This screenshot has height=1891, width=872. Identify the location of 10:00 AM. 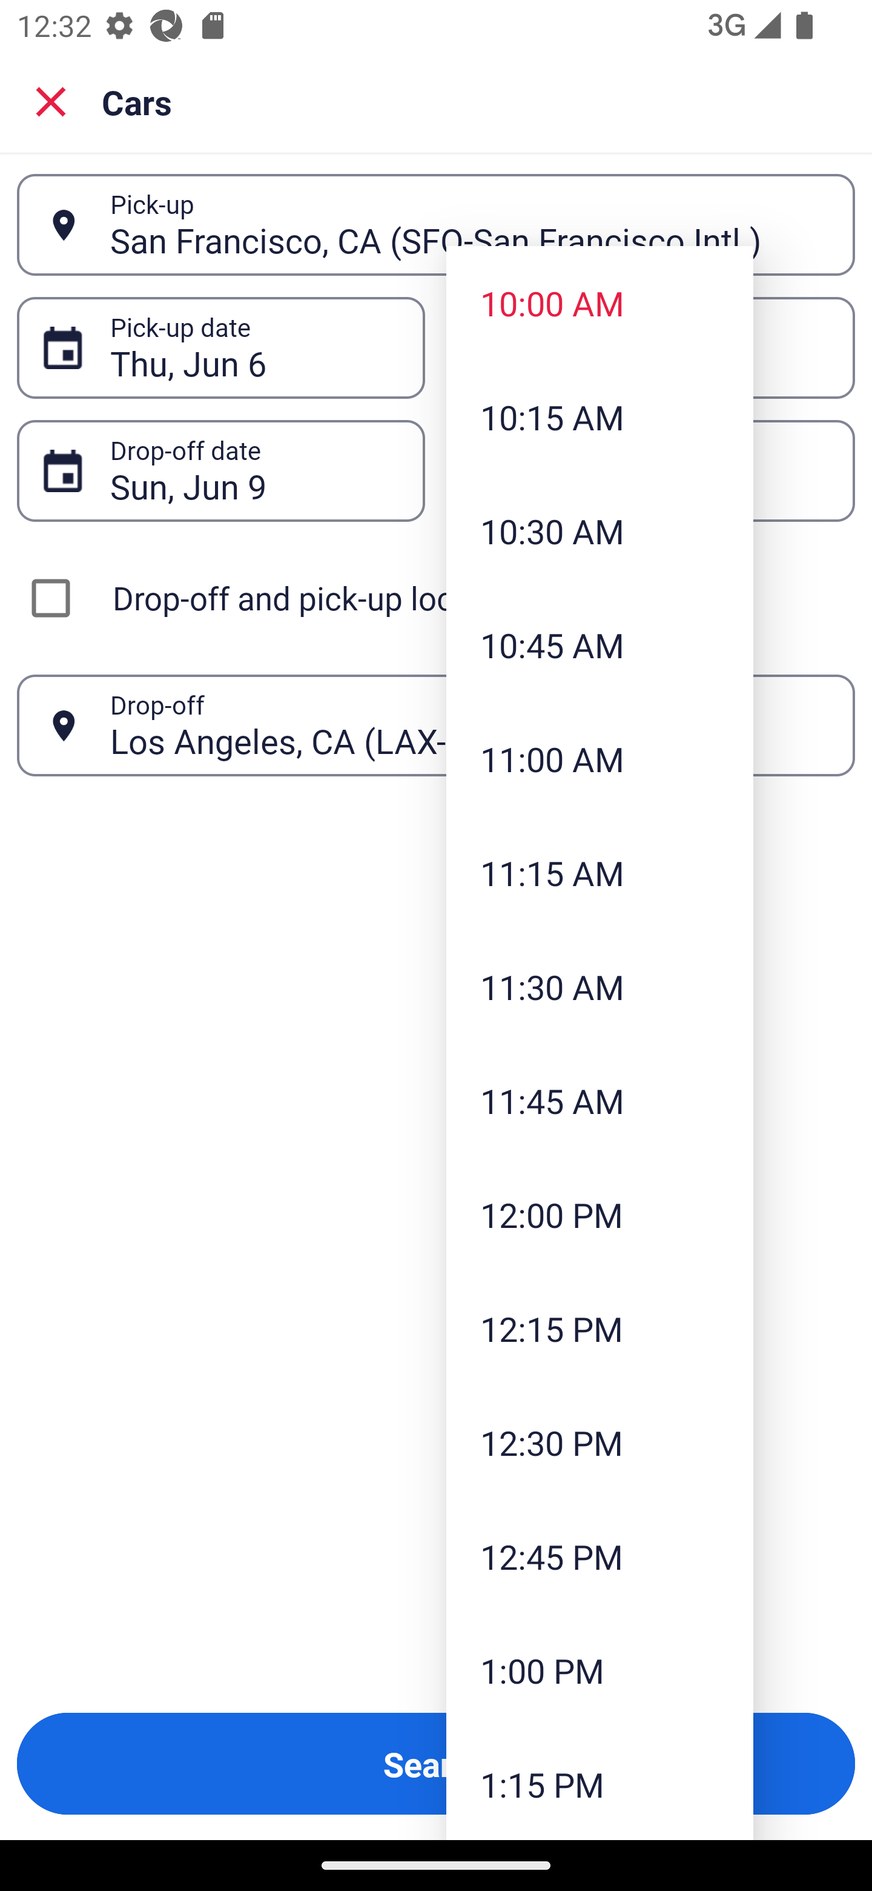
(599, 302).